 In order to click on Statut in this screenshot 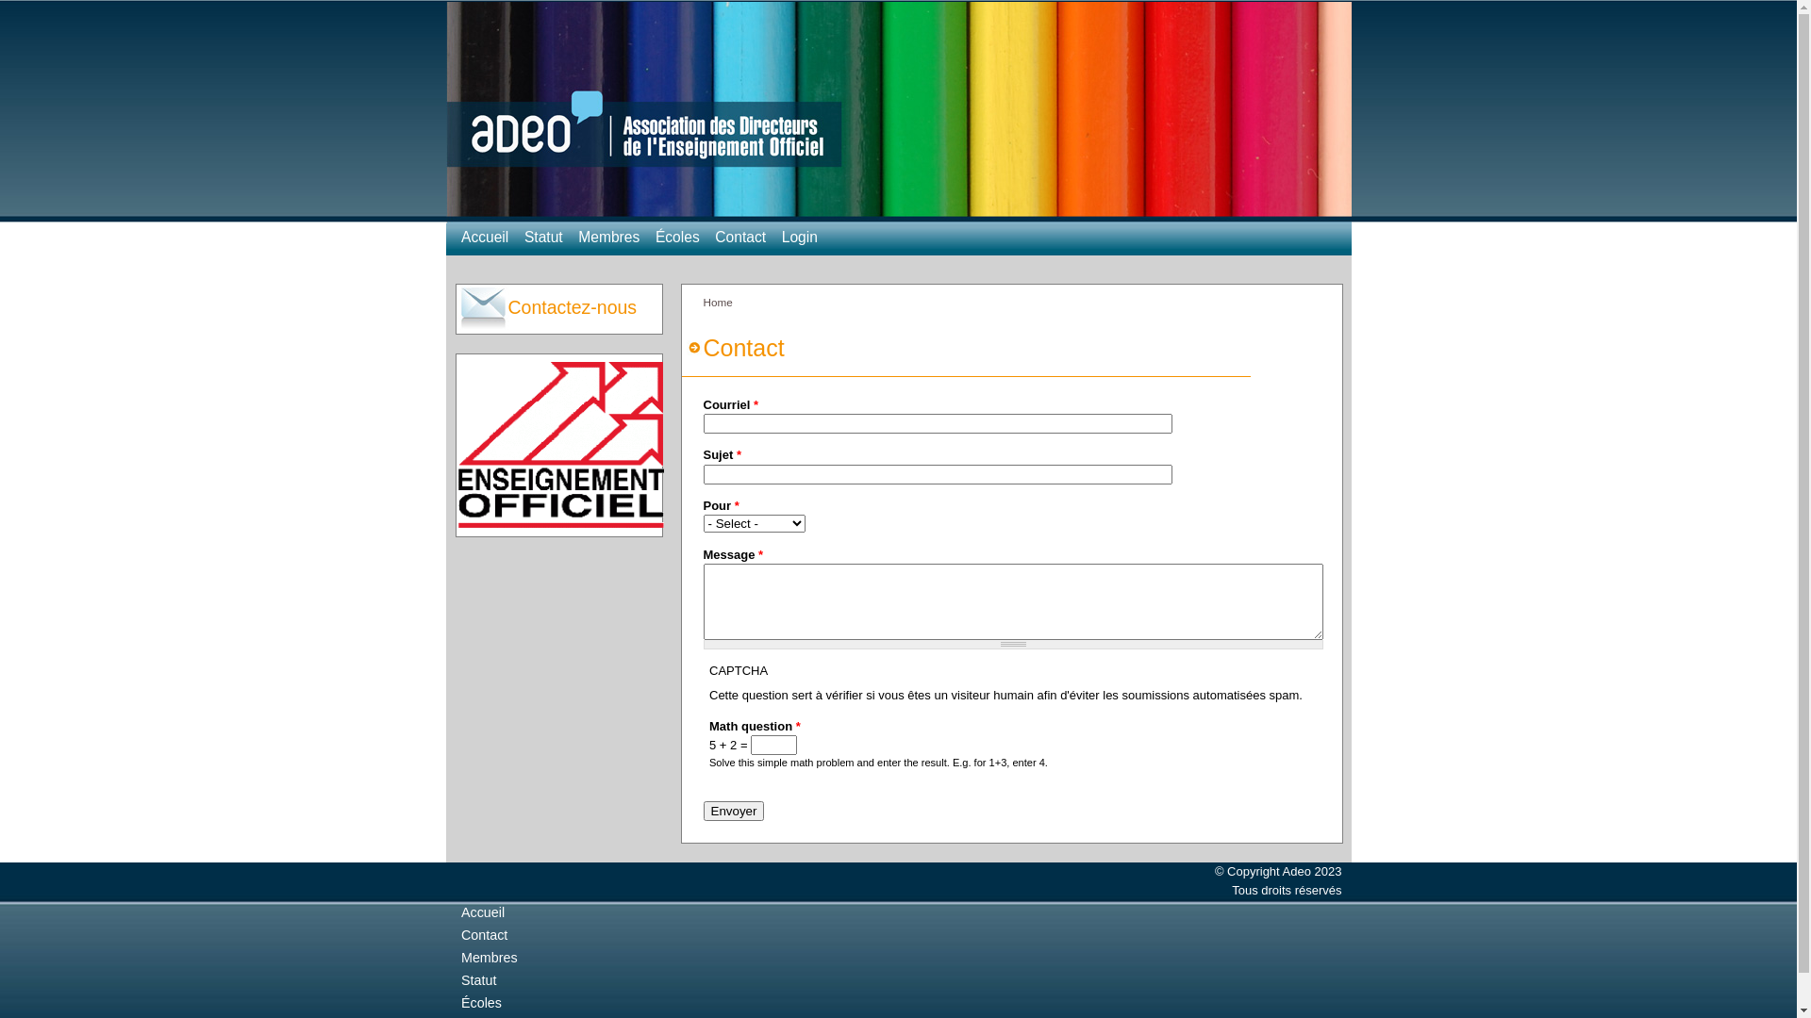, I will do `click(479, 980)`.